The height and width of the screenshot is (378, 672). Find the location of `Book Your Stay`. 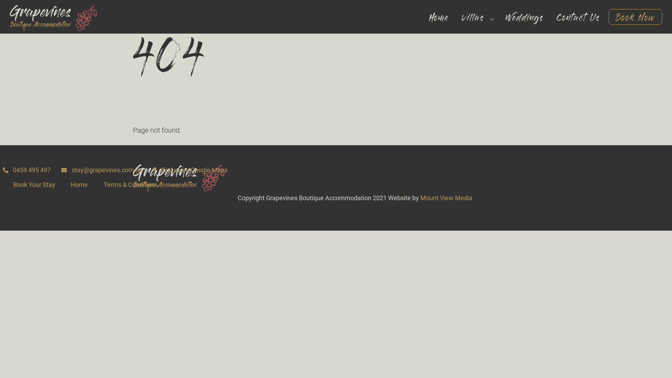

Book Your Stay is located at coordinates (34, 185).